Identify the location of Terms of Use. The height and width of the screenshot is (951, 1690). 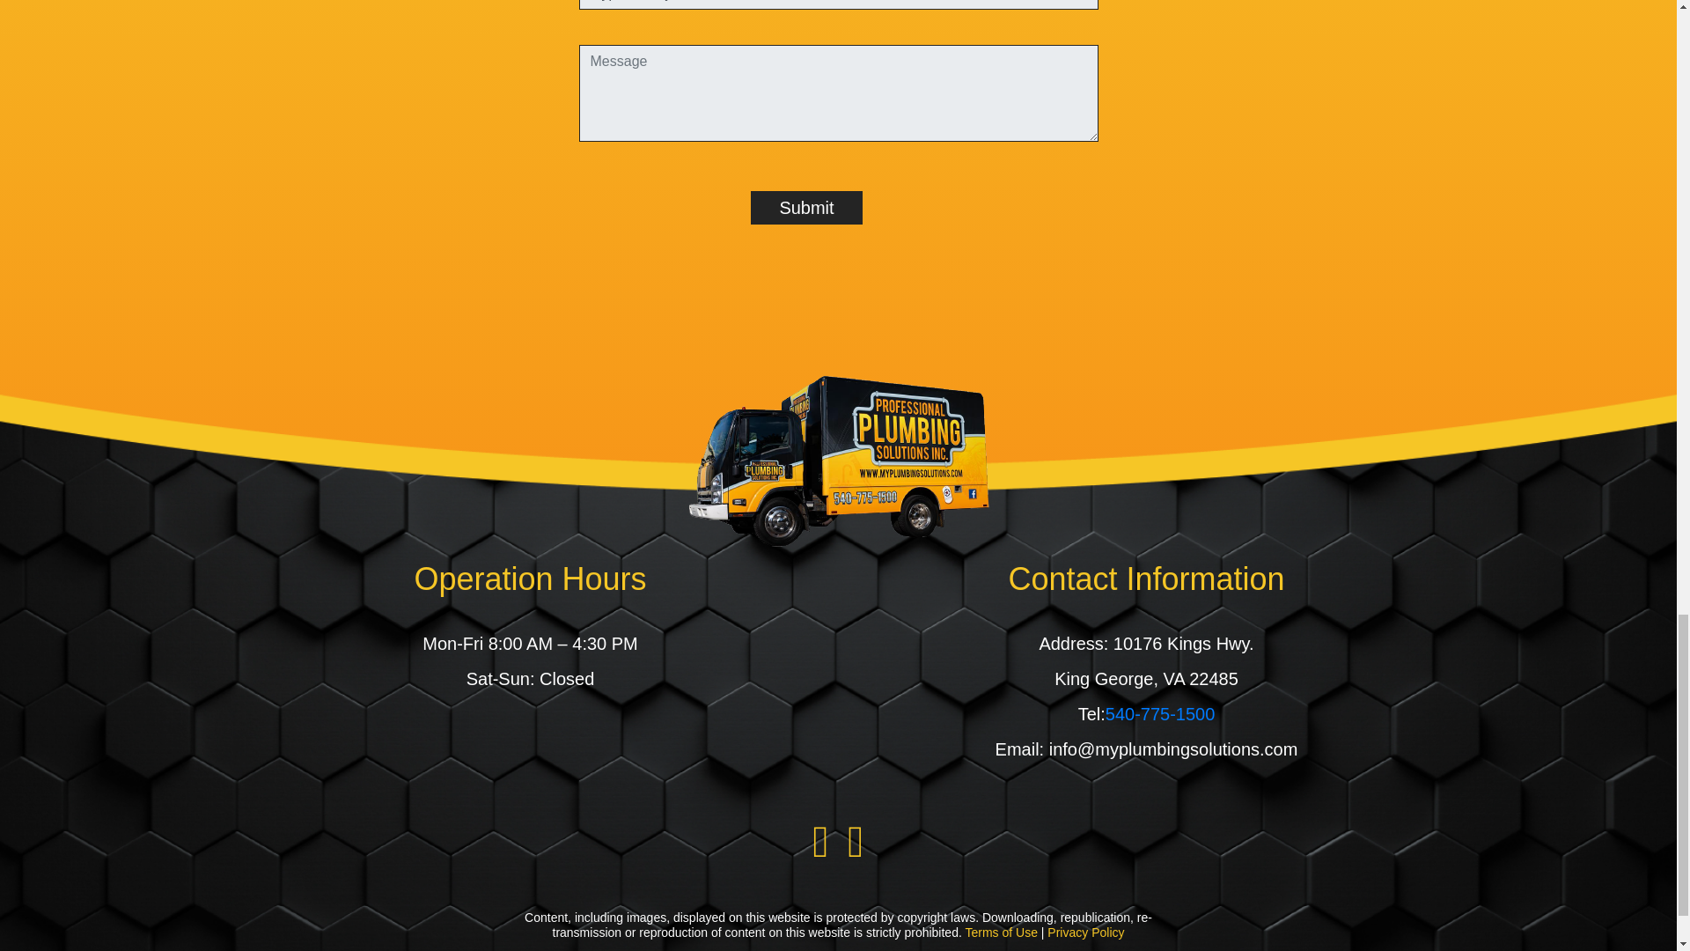
(1001, 932).